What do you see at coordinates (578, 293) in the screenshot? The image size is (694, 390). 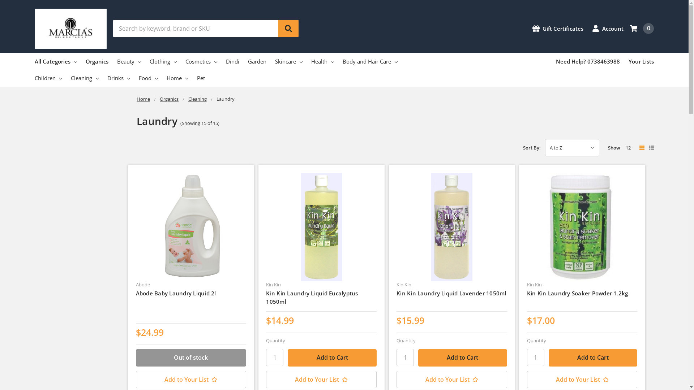 I see `Kin Kin Laundry Soaker Powder 1.2kg` at bounding box center [578, 293].